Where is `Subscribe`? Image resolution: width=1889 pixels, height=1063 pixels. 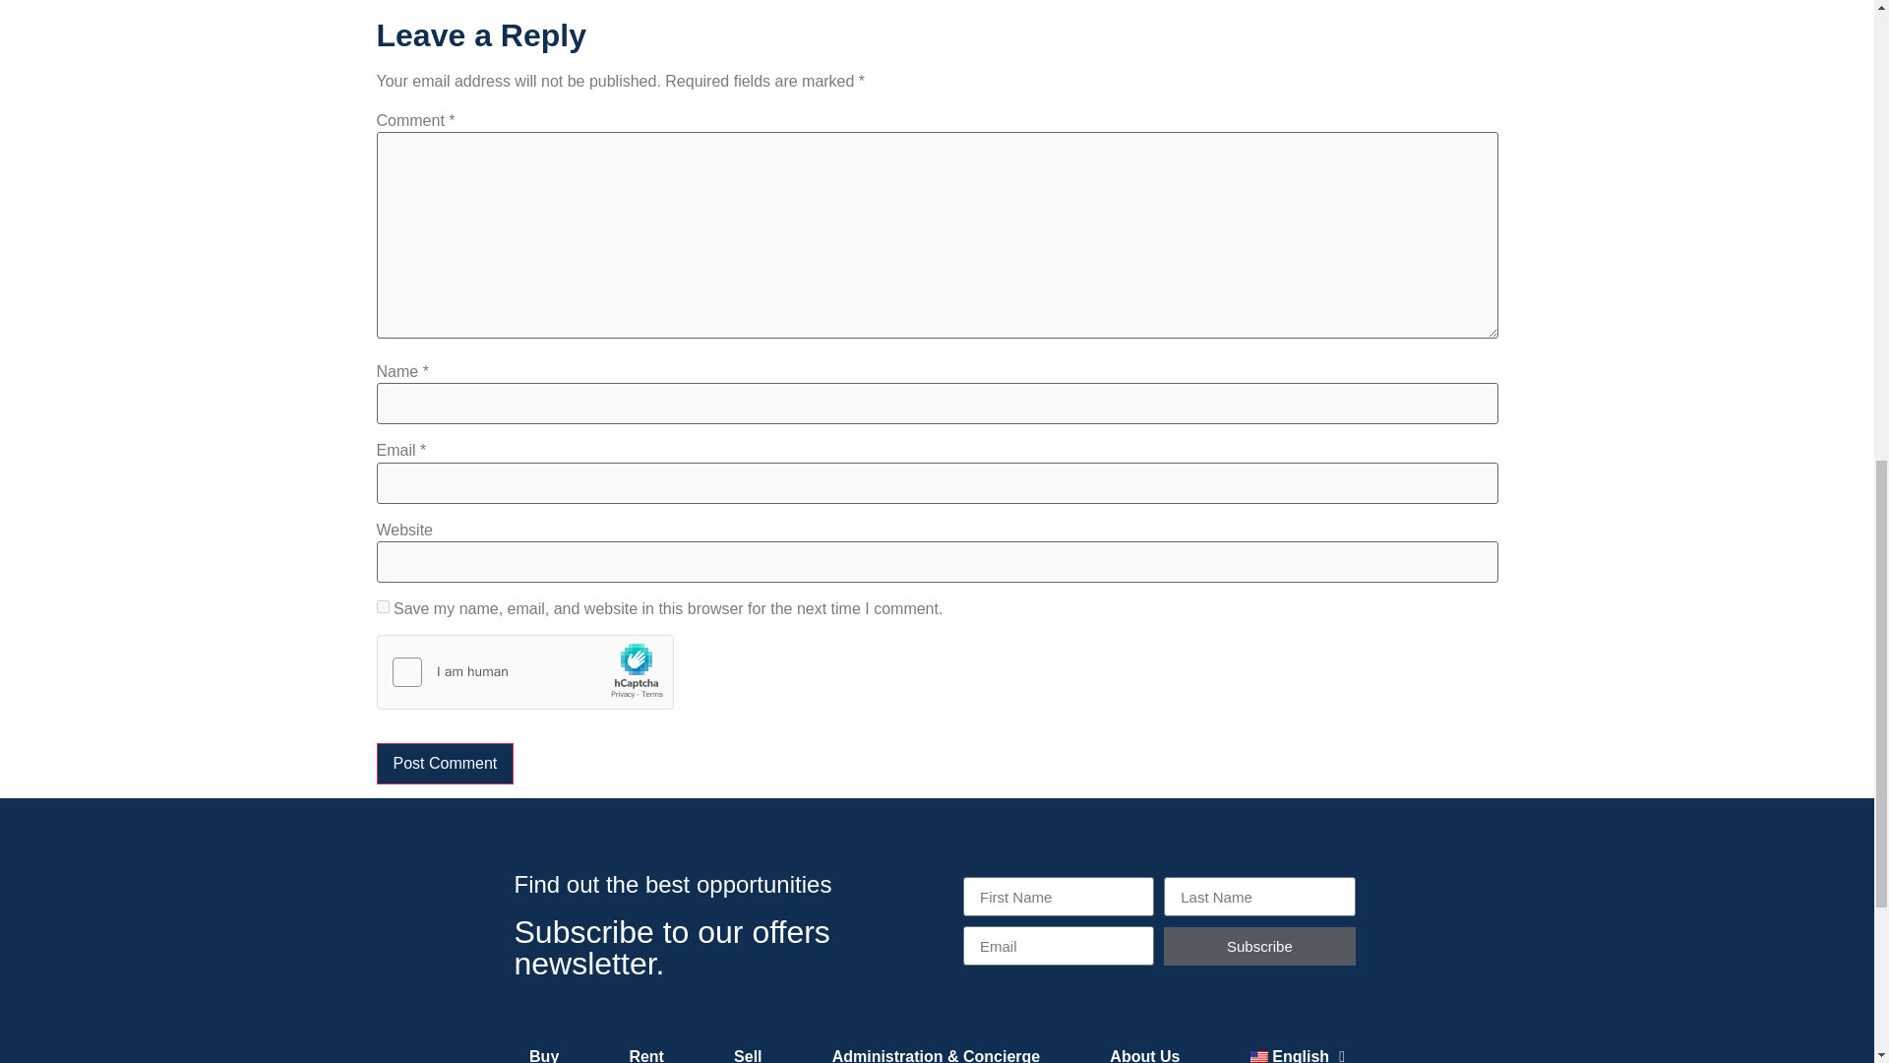
Subscribe is located at coordinates (1258, 945).